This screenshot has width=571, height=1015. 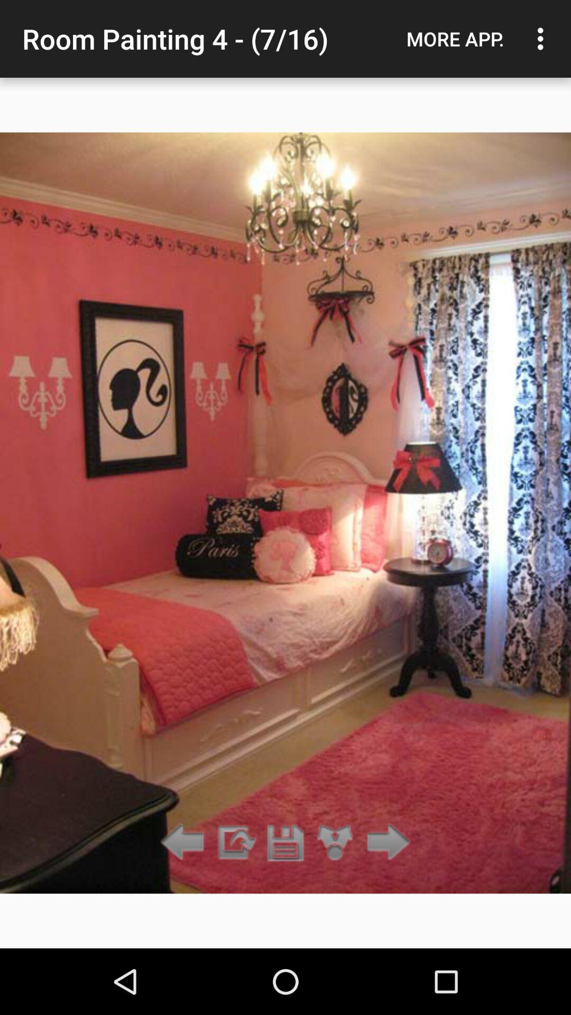 I want to click on zoom in on photo, so click(x=335, y=843).